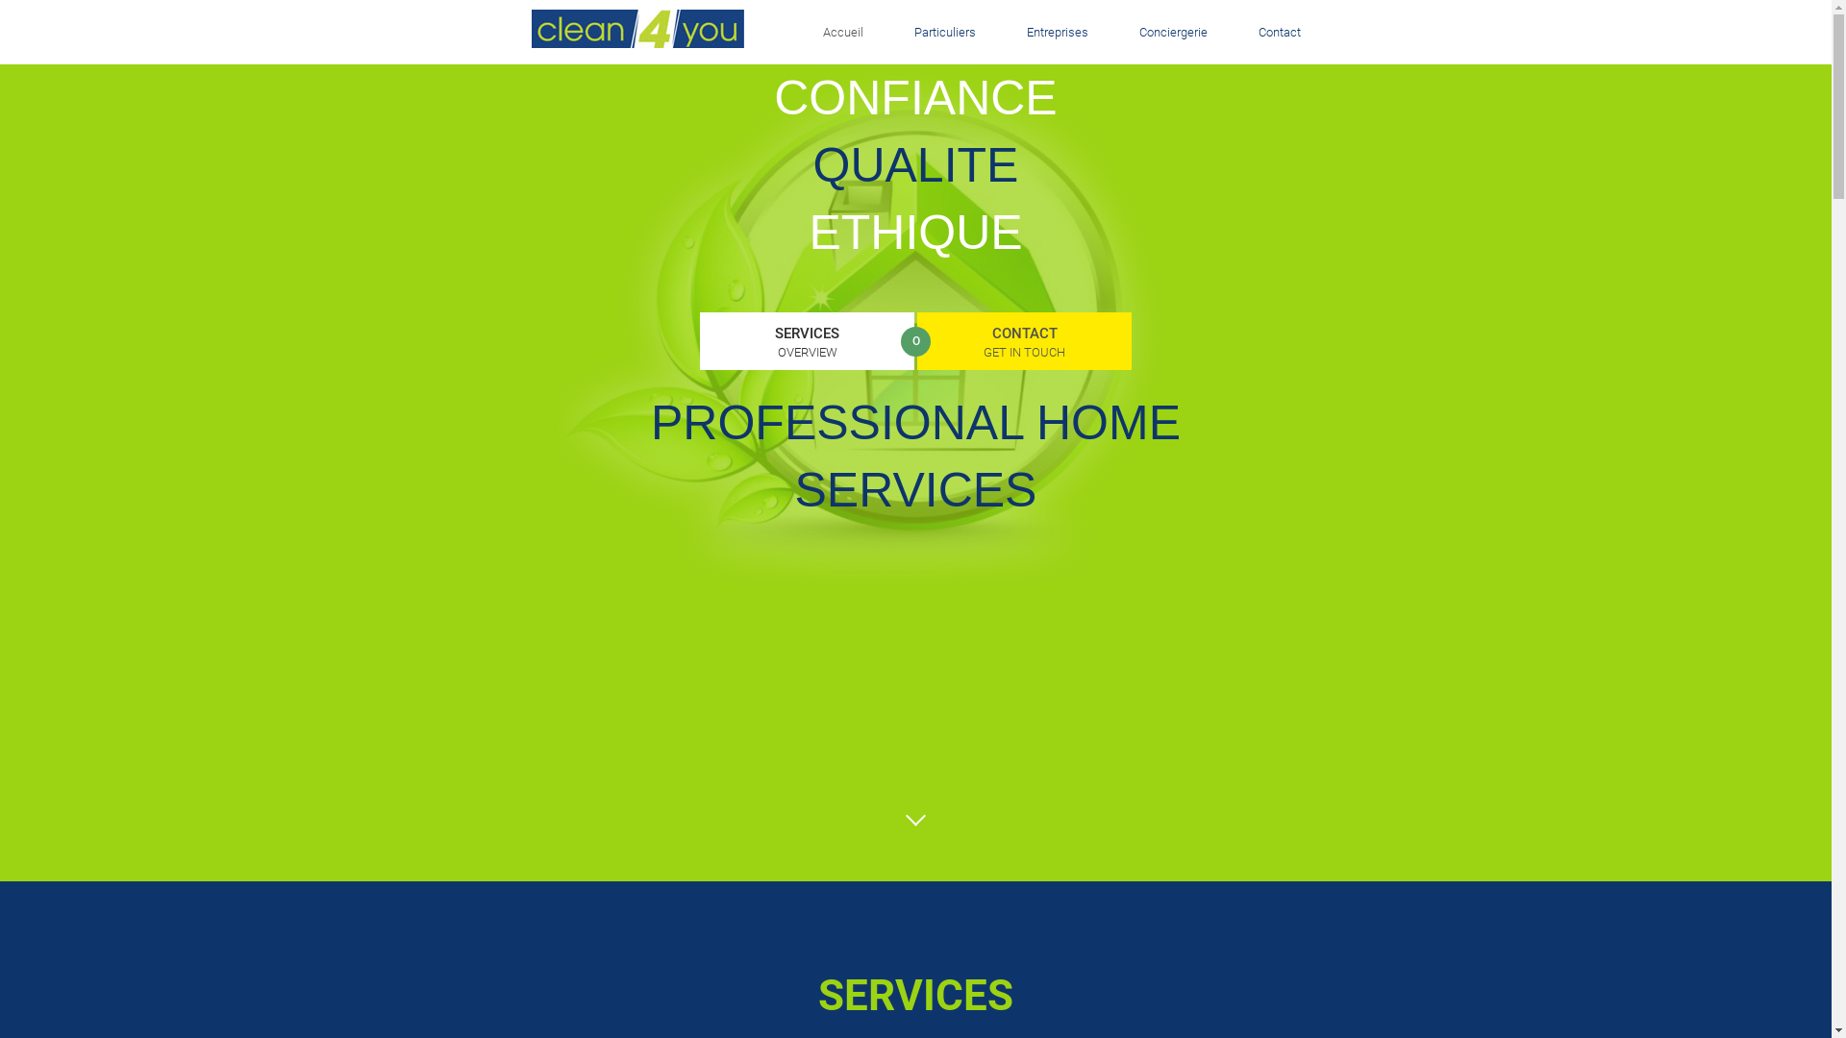  What do you see at coordinates (1025, 340) in the screenshot?
I see `CONTACT
GET IN TOUCH` at bounding box center [1025, 340].